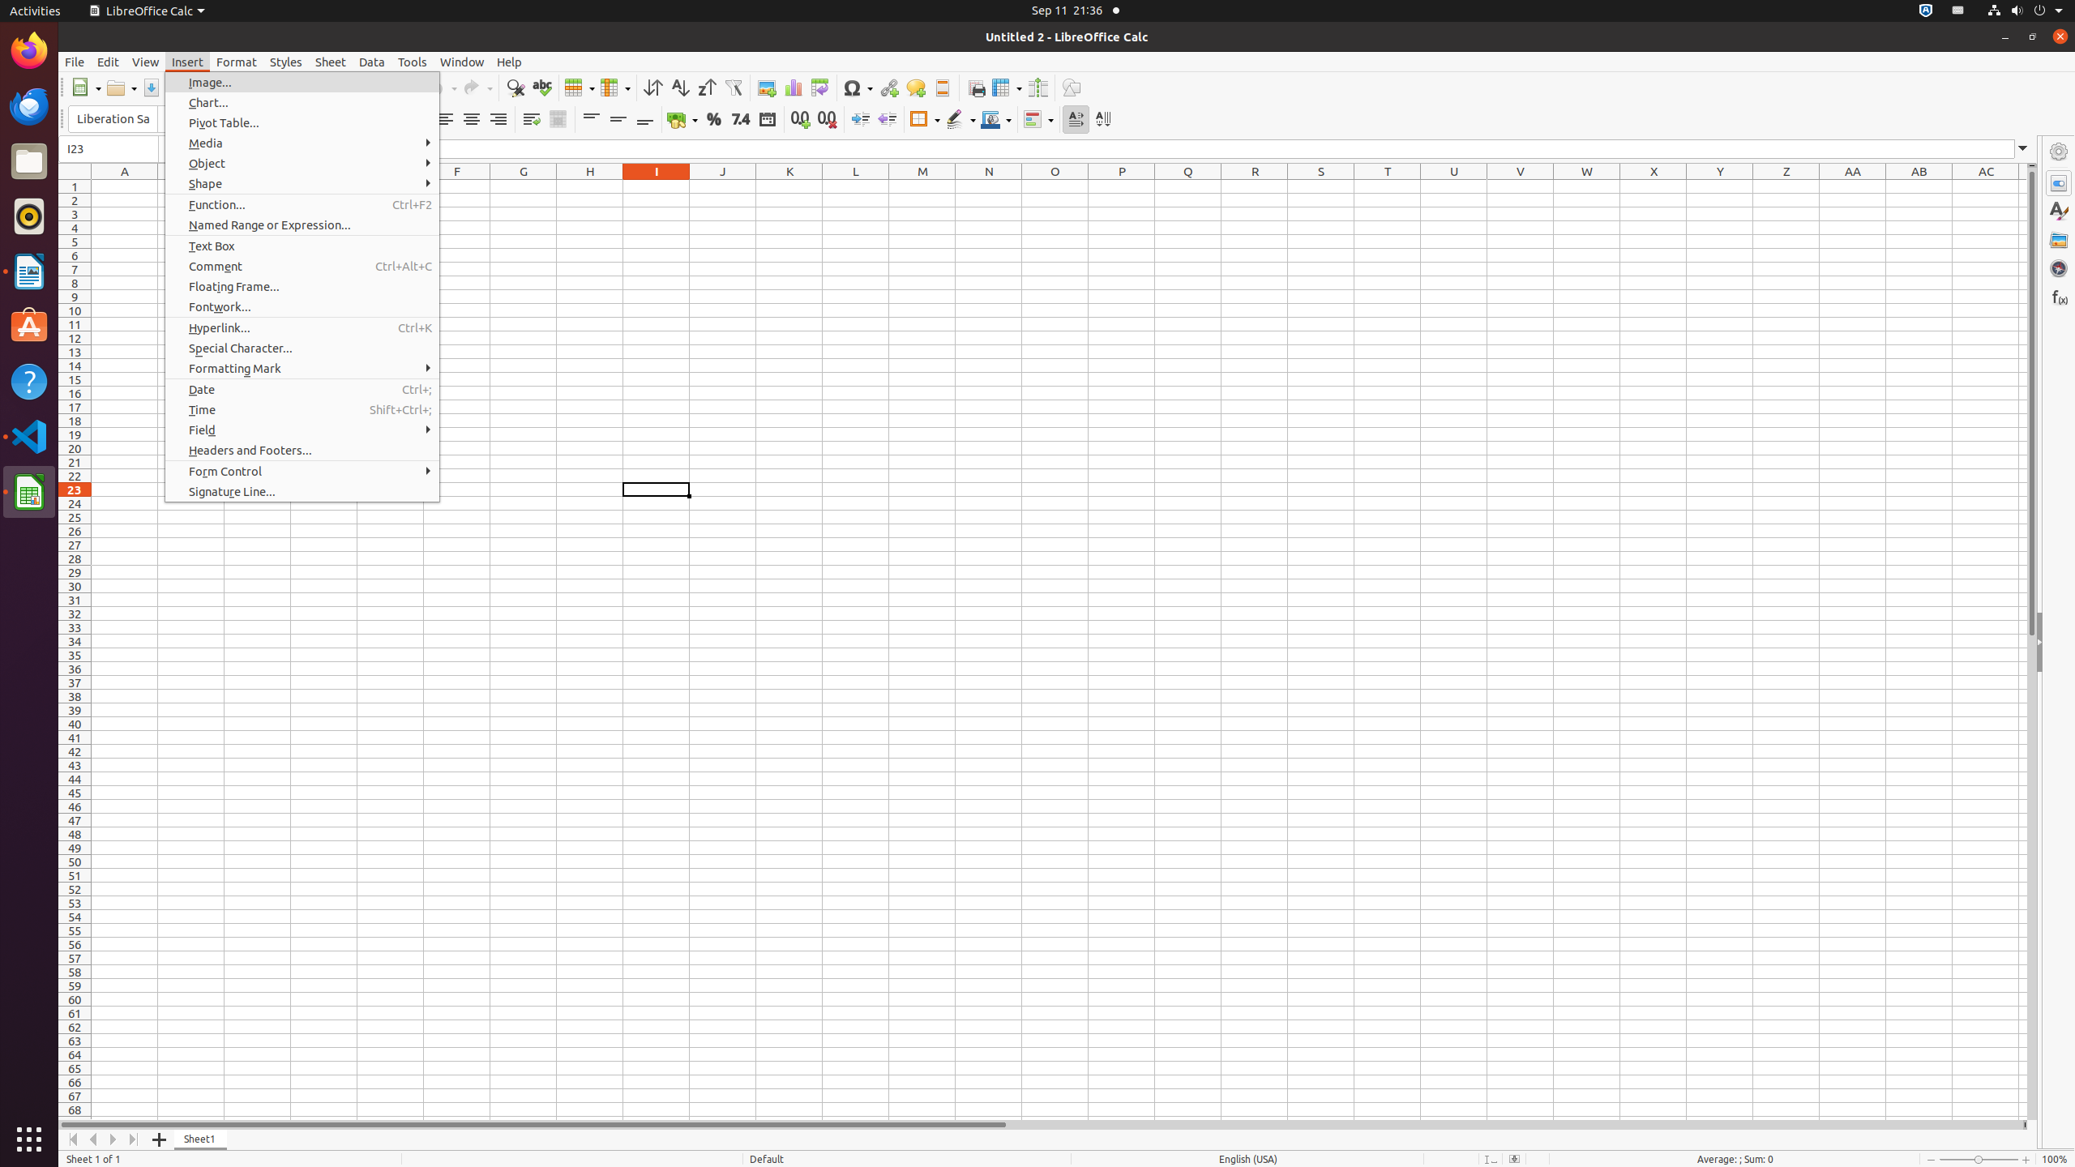 This screenshot has height=1167, width=2075. Describe the element at coordinates (302, 410) in the screenshot. I see `Time` at that location.